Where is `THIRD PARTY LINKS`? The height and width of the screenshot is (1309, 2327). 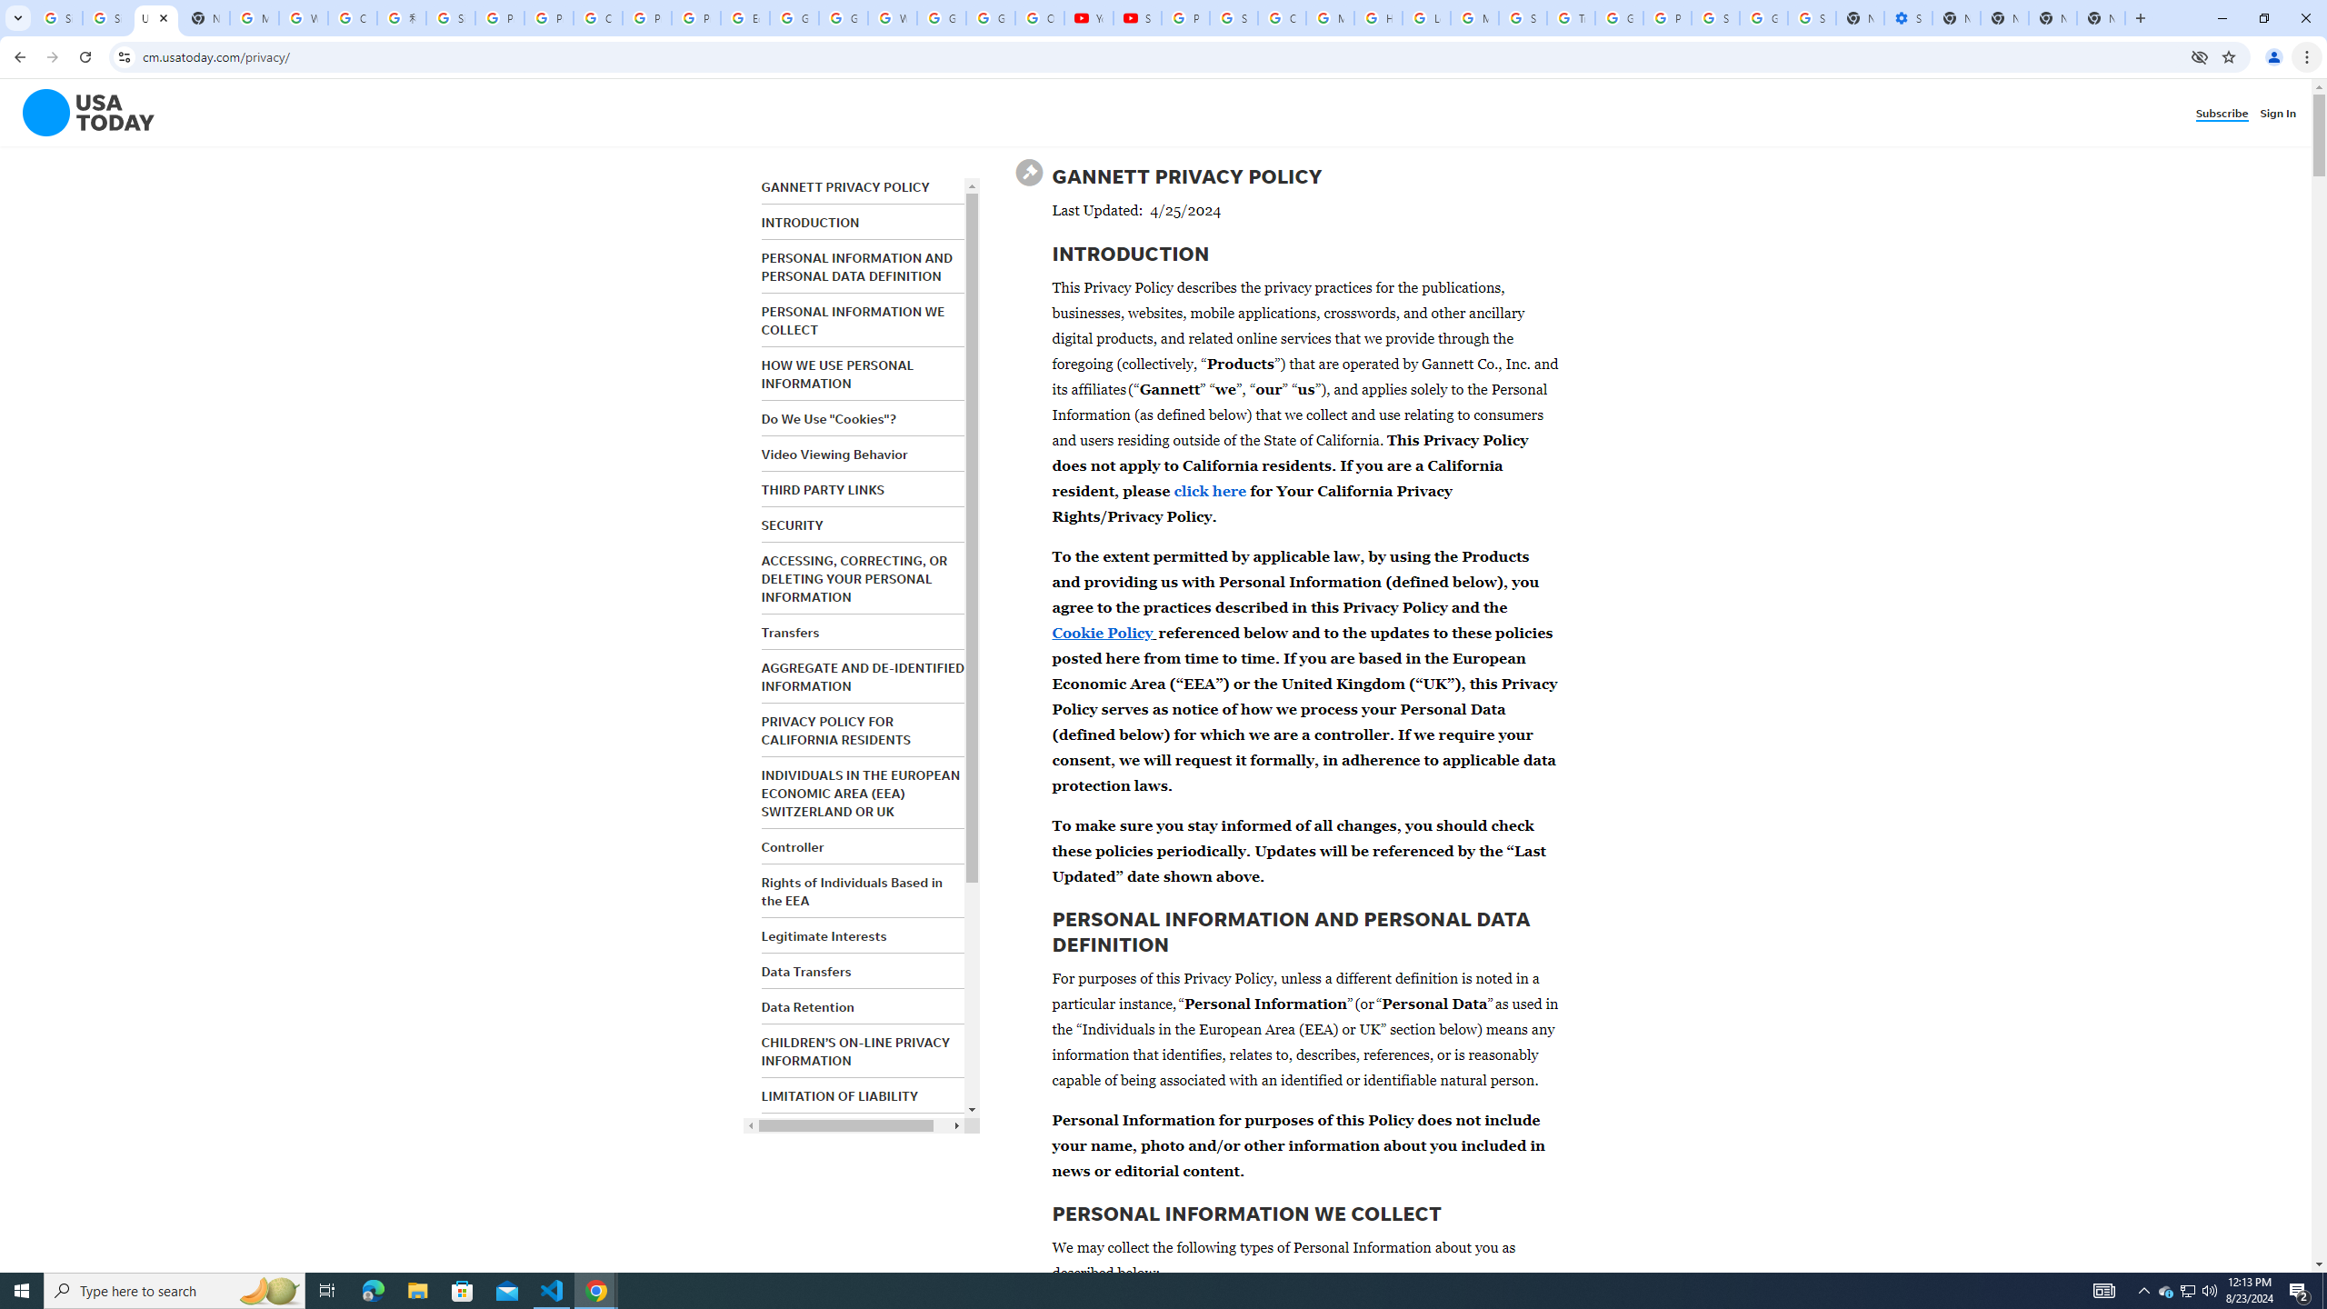
THIRD PARTY LINKS is located at coordinates (822, 489).